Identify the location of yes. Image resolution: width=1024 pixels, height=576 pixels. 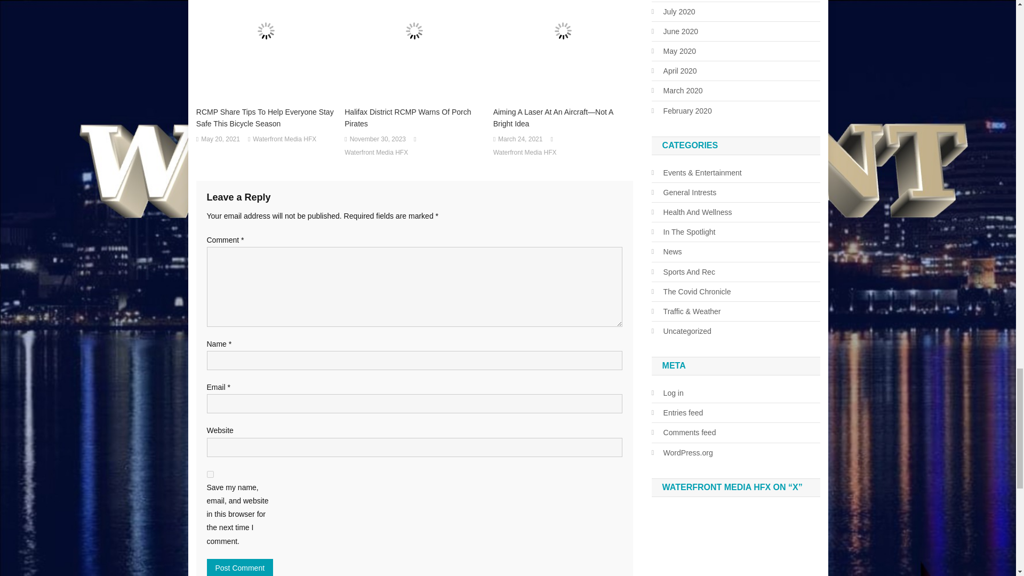
(210, 475).